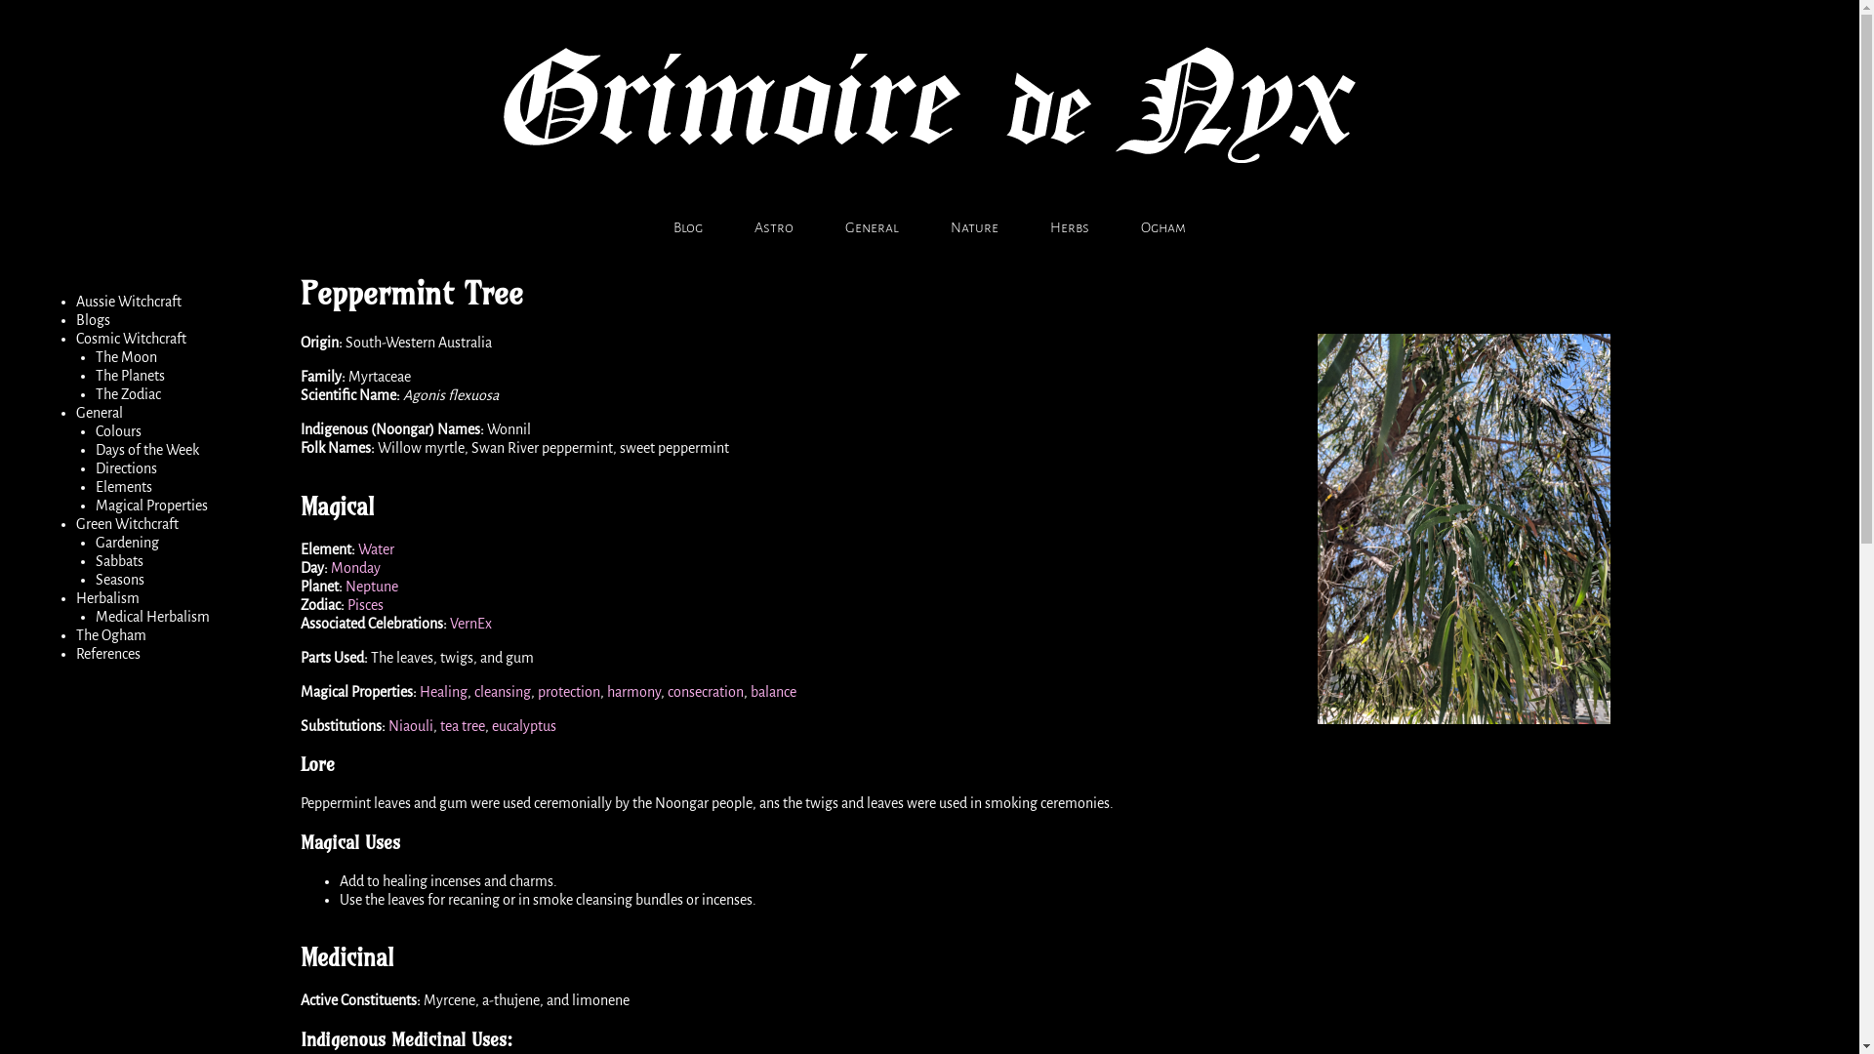  I want to click on consecration, so click(706, 692).